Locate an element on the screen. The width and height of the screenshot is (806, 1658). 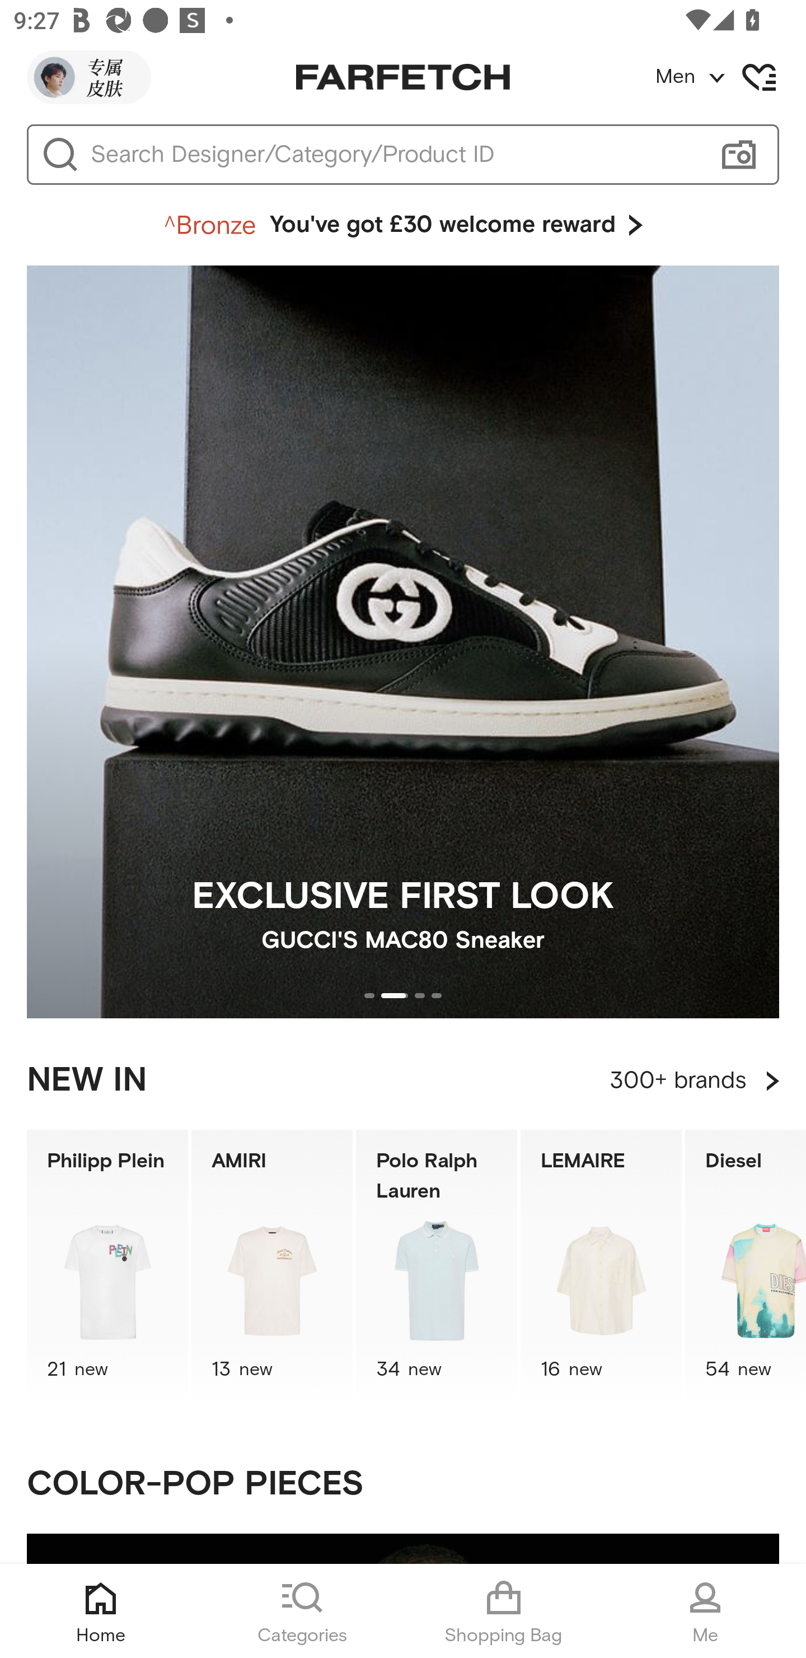
Philipp Plein 21  new is located at coordinates (107, 1266).